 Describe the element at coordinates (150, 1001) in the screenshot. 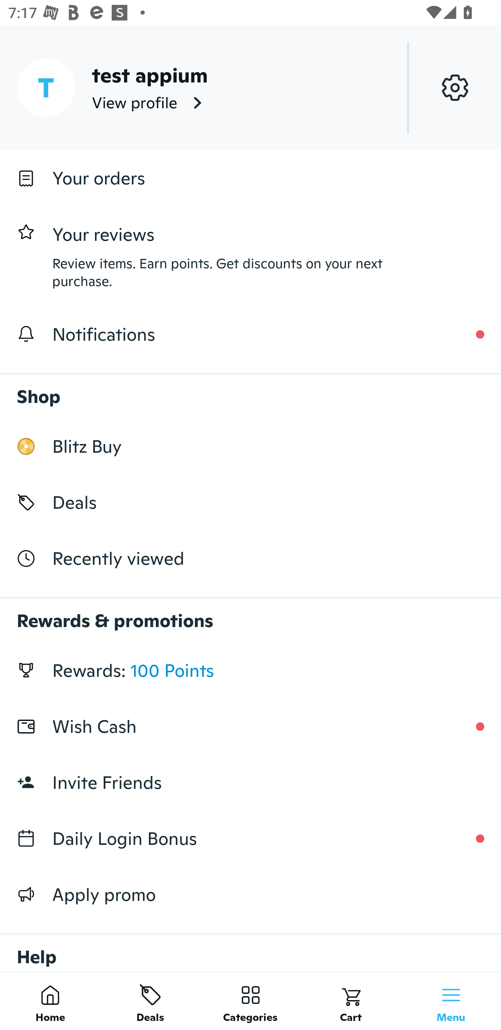

I see `Deals` at that location.